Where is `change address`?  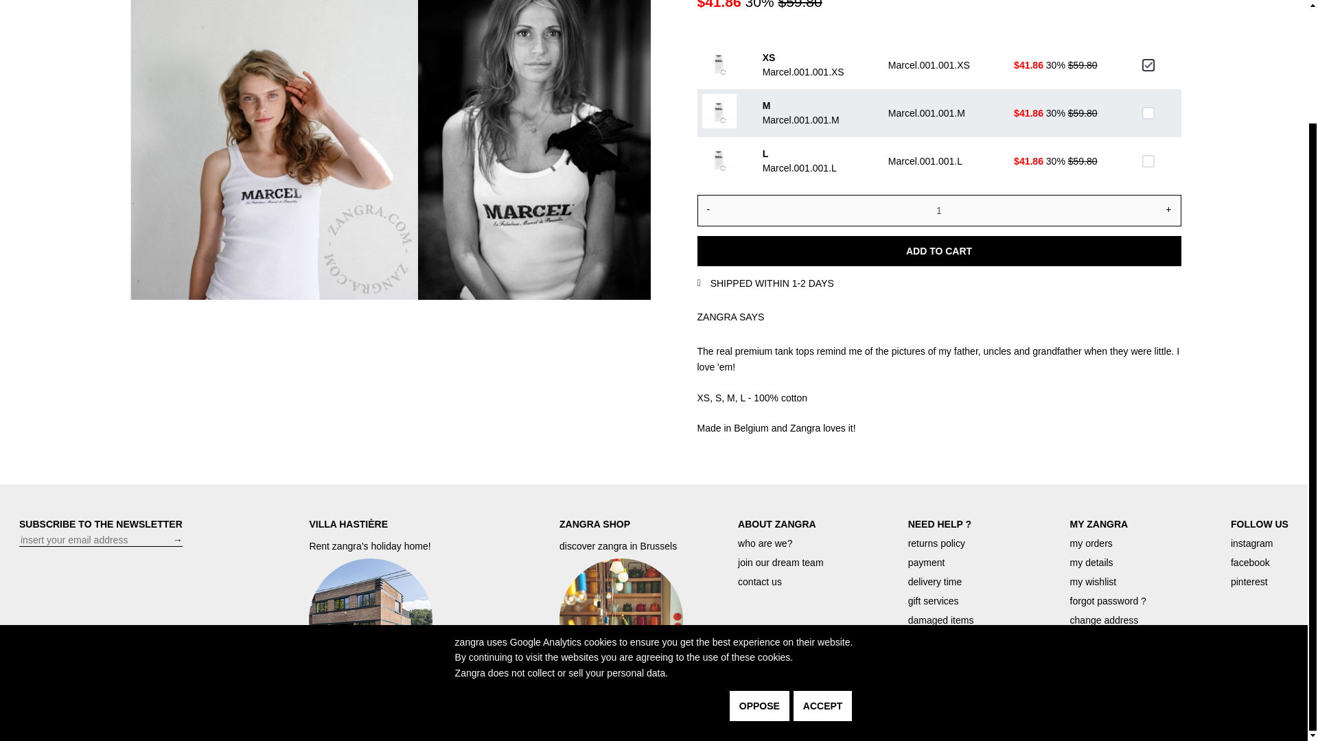
change address is located at coordinates (1104, 620).